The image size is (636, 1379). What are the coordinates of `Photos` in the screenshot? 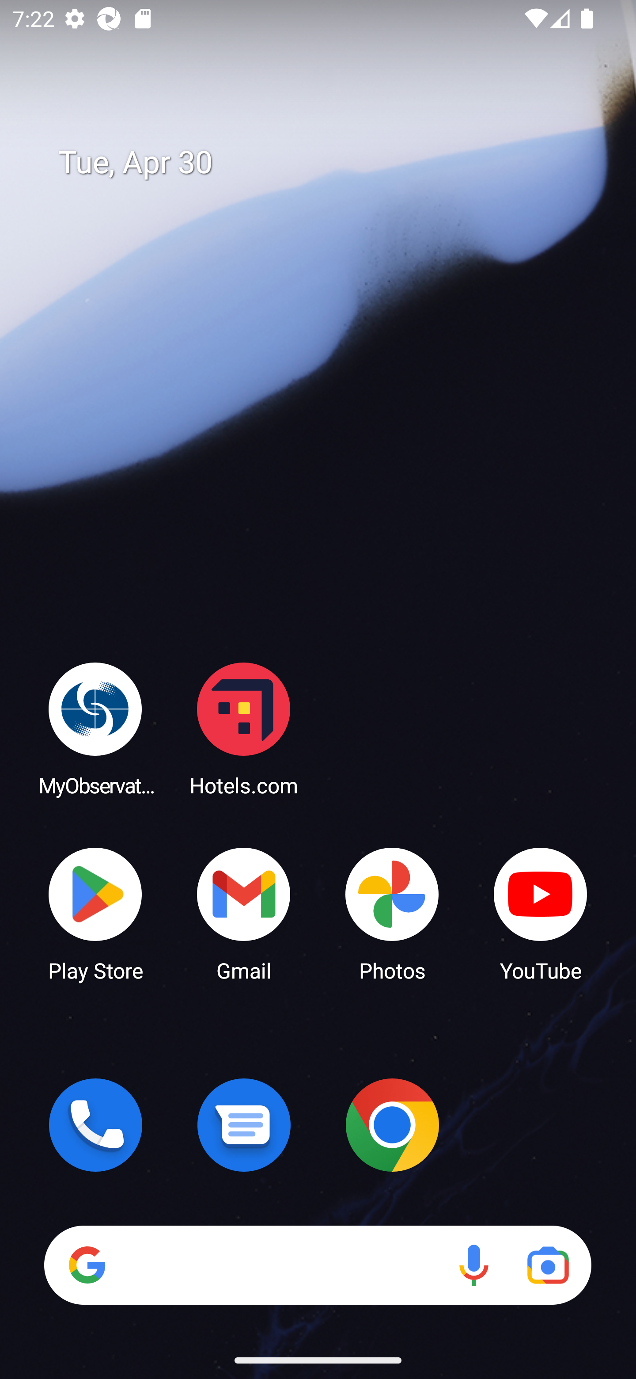 It's located at (392, 913).